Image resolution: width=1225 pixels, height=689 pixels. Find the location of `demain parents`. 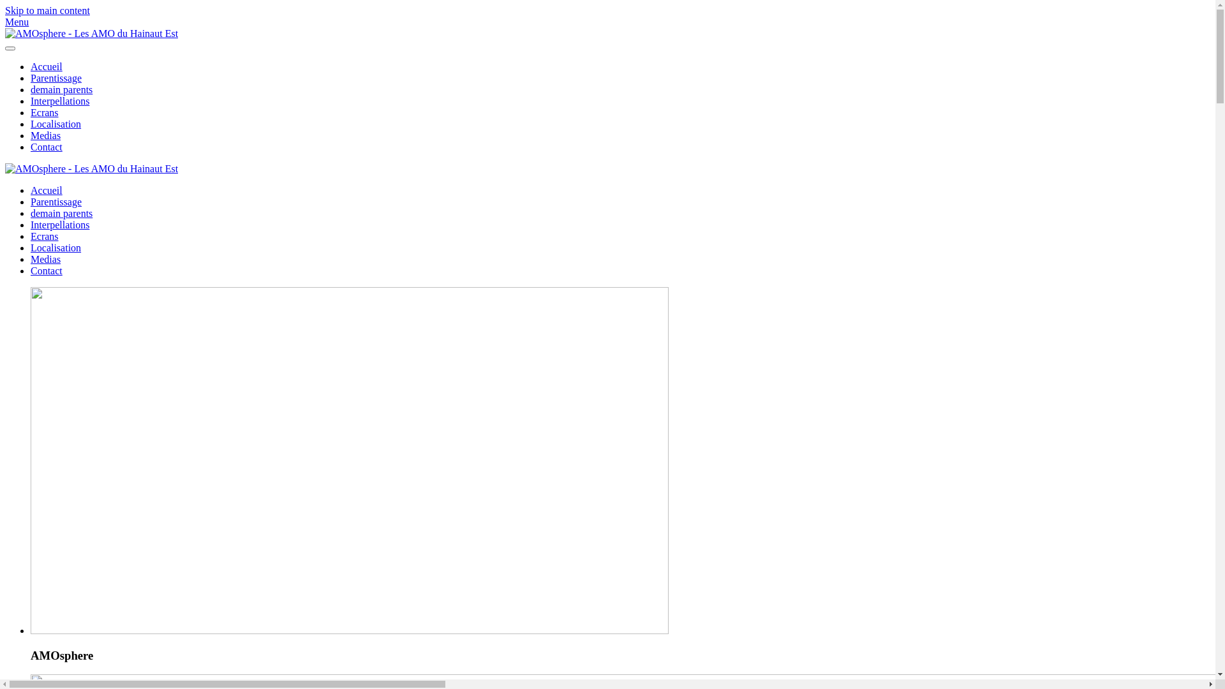

demain parents is located at coordinates (61, 89).